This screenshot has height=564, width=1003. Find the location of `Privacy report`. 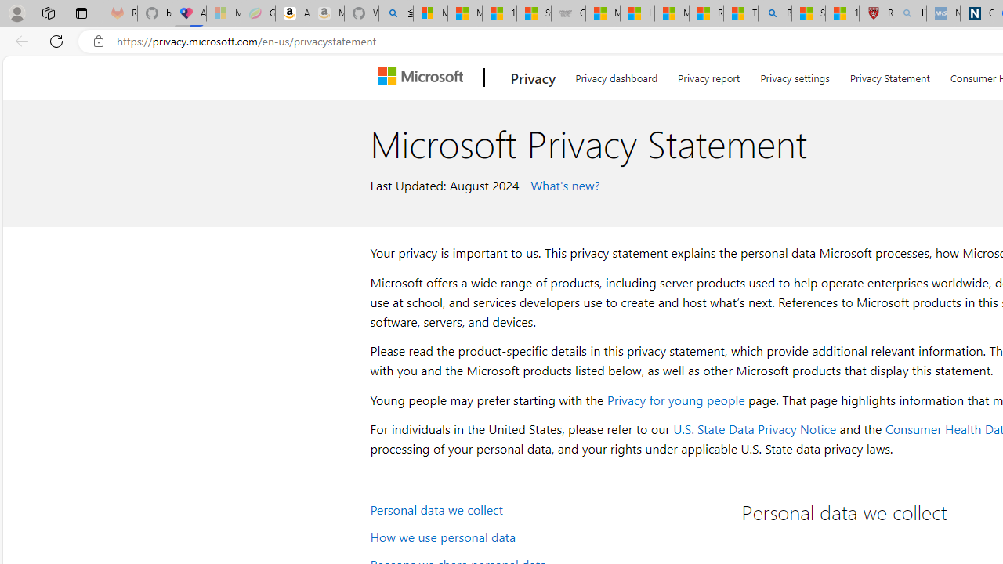

Privacy report is located at coordinates (708, 75).